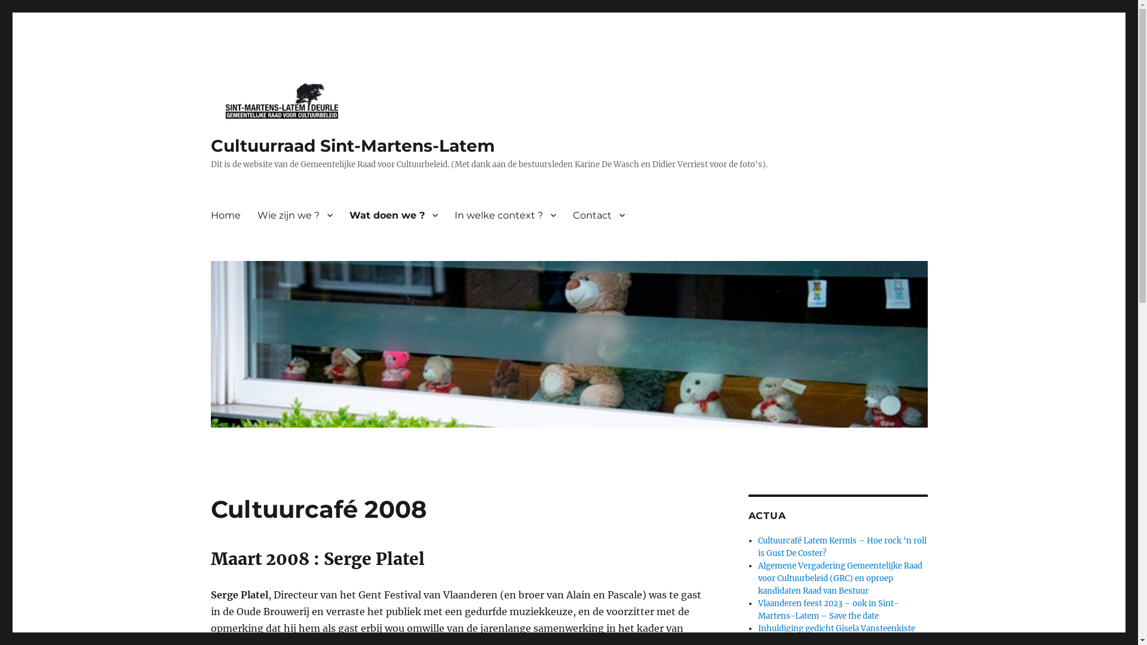 The width and height of the screenshot is (1147, 645). What do you see at coordinates (393, 215) in the screenshot?
I see `Wat doen we ?` at bounding box center [393, 215].